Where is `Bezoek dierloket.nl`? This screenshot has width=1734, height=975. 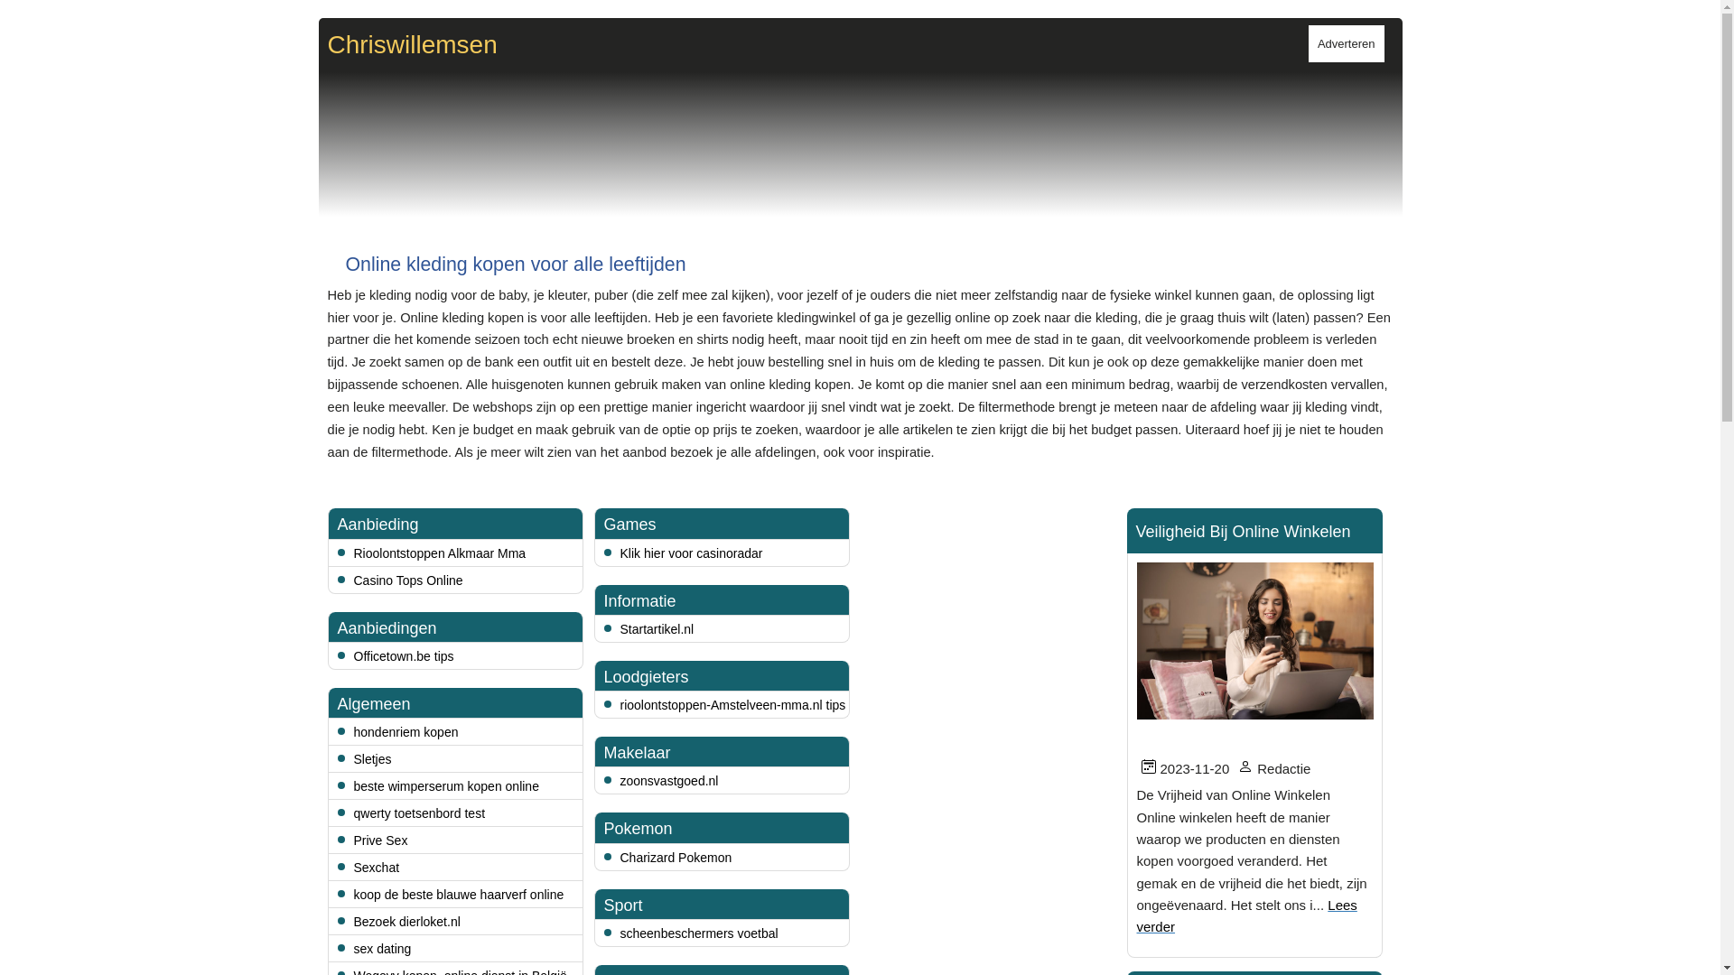 Bezoek dierloket.nl is located at coordinates (407, 922).